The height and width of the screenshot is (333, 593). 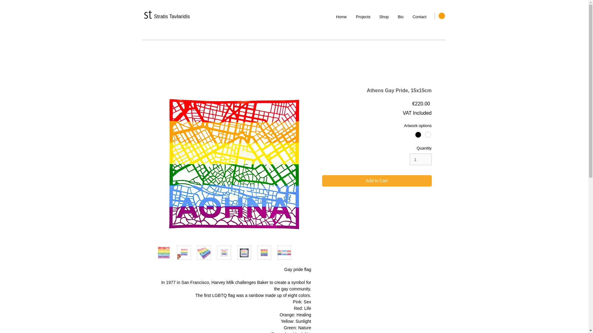 I want to click on Shop, so click(x=382, y=14).